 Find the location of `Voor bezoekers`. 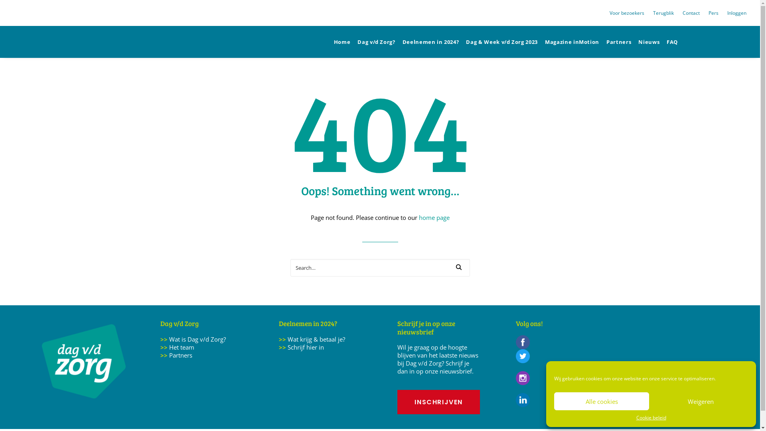

Voor bezoekers is located at coordinates (629, 13).